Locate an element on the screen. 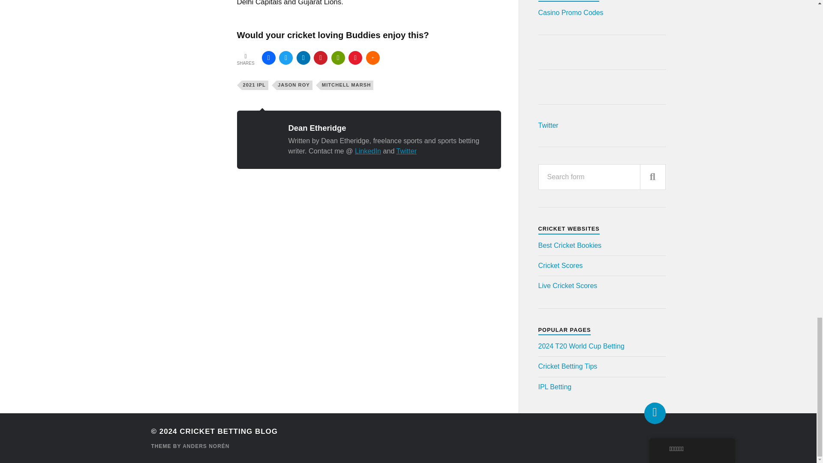 This screenshot has height=463, width=823. All you need to know about betting on 2024 IPL is located at coordinates (555, 387).